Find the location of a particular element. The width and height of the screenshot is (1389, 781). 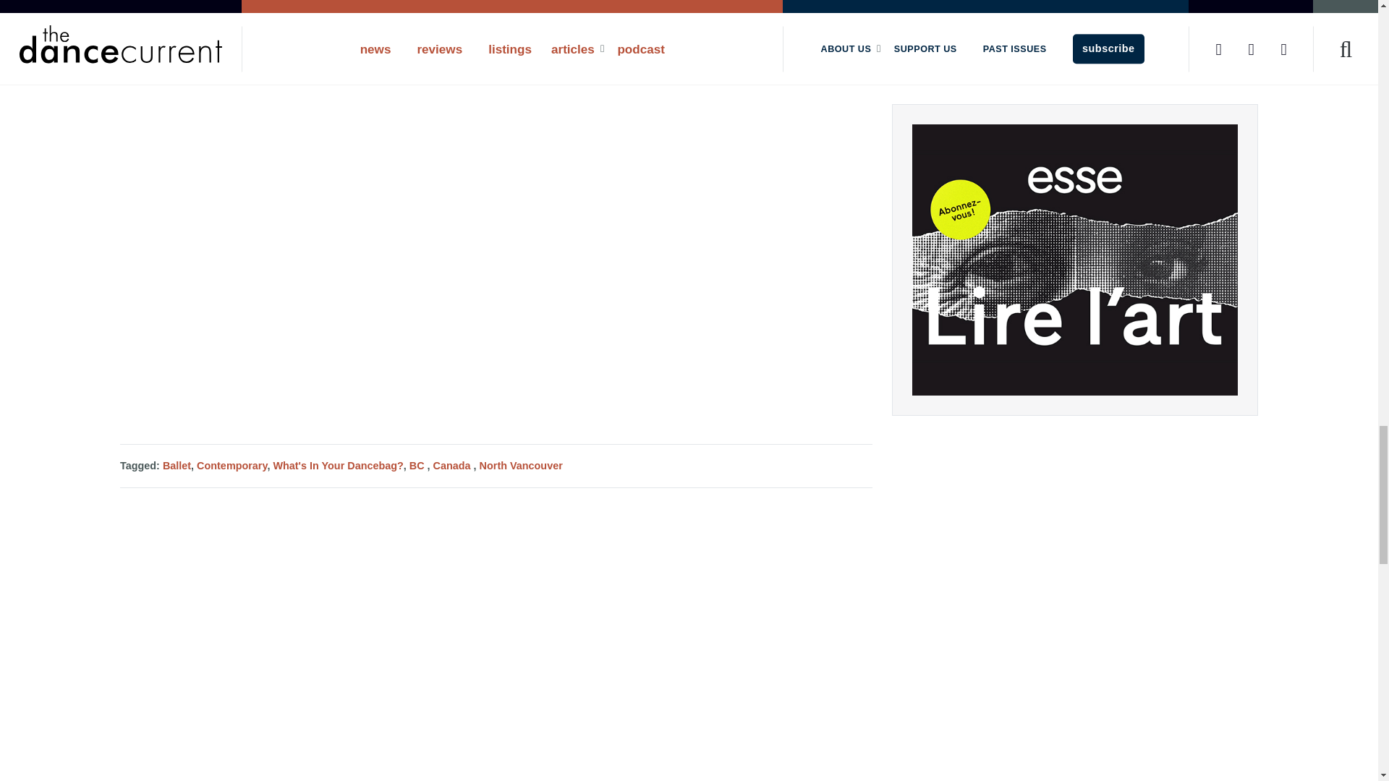

Ballet is located at coordinates (177, 466).